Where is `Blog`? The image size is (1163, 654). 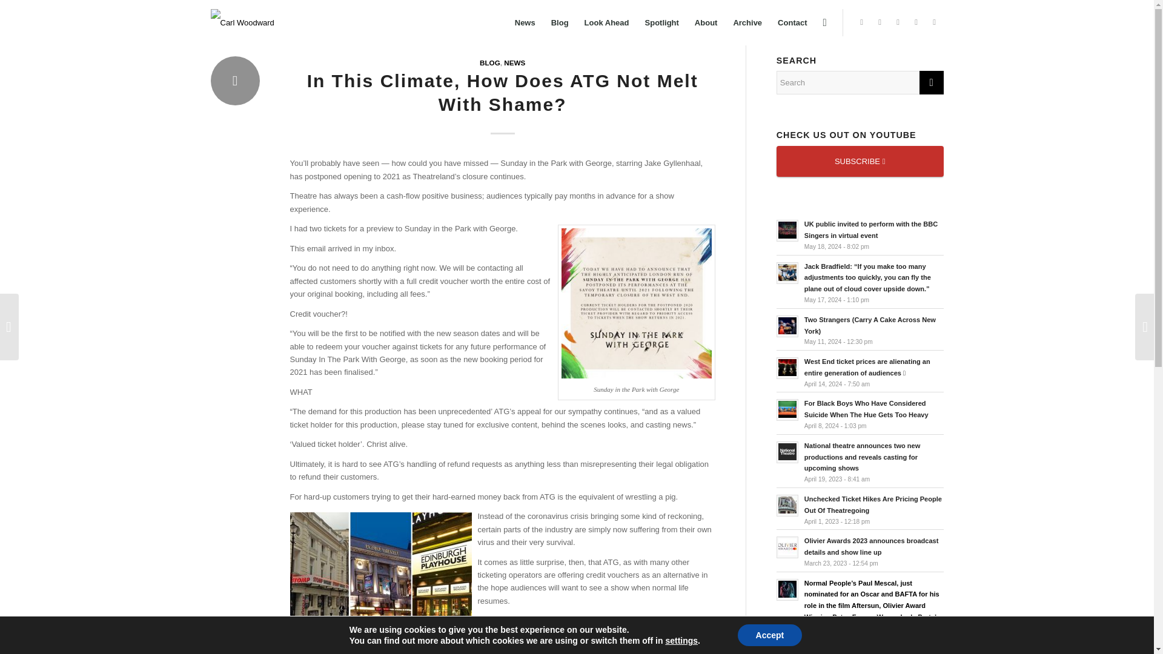 Blog is located at coordinates (560, 23).